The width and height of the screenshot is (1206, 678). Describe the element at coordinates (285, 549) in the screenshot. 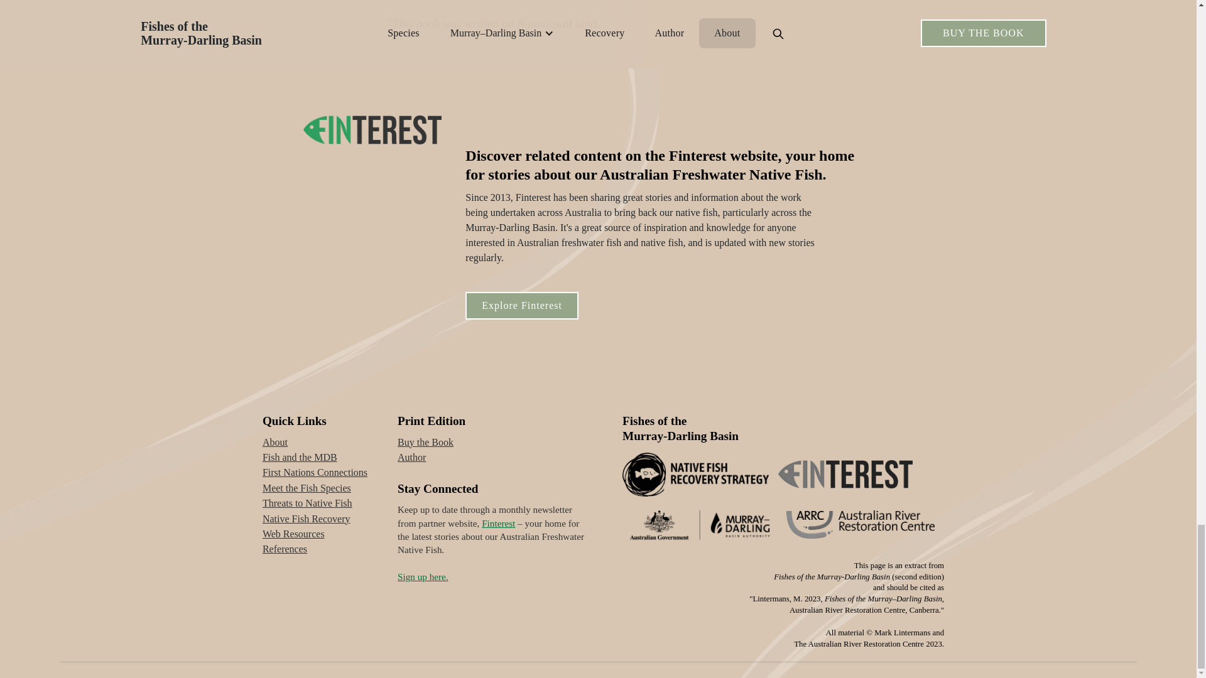

I see `References` at that location.